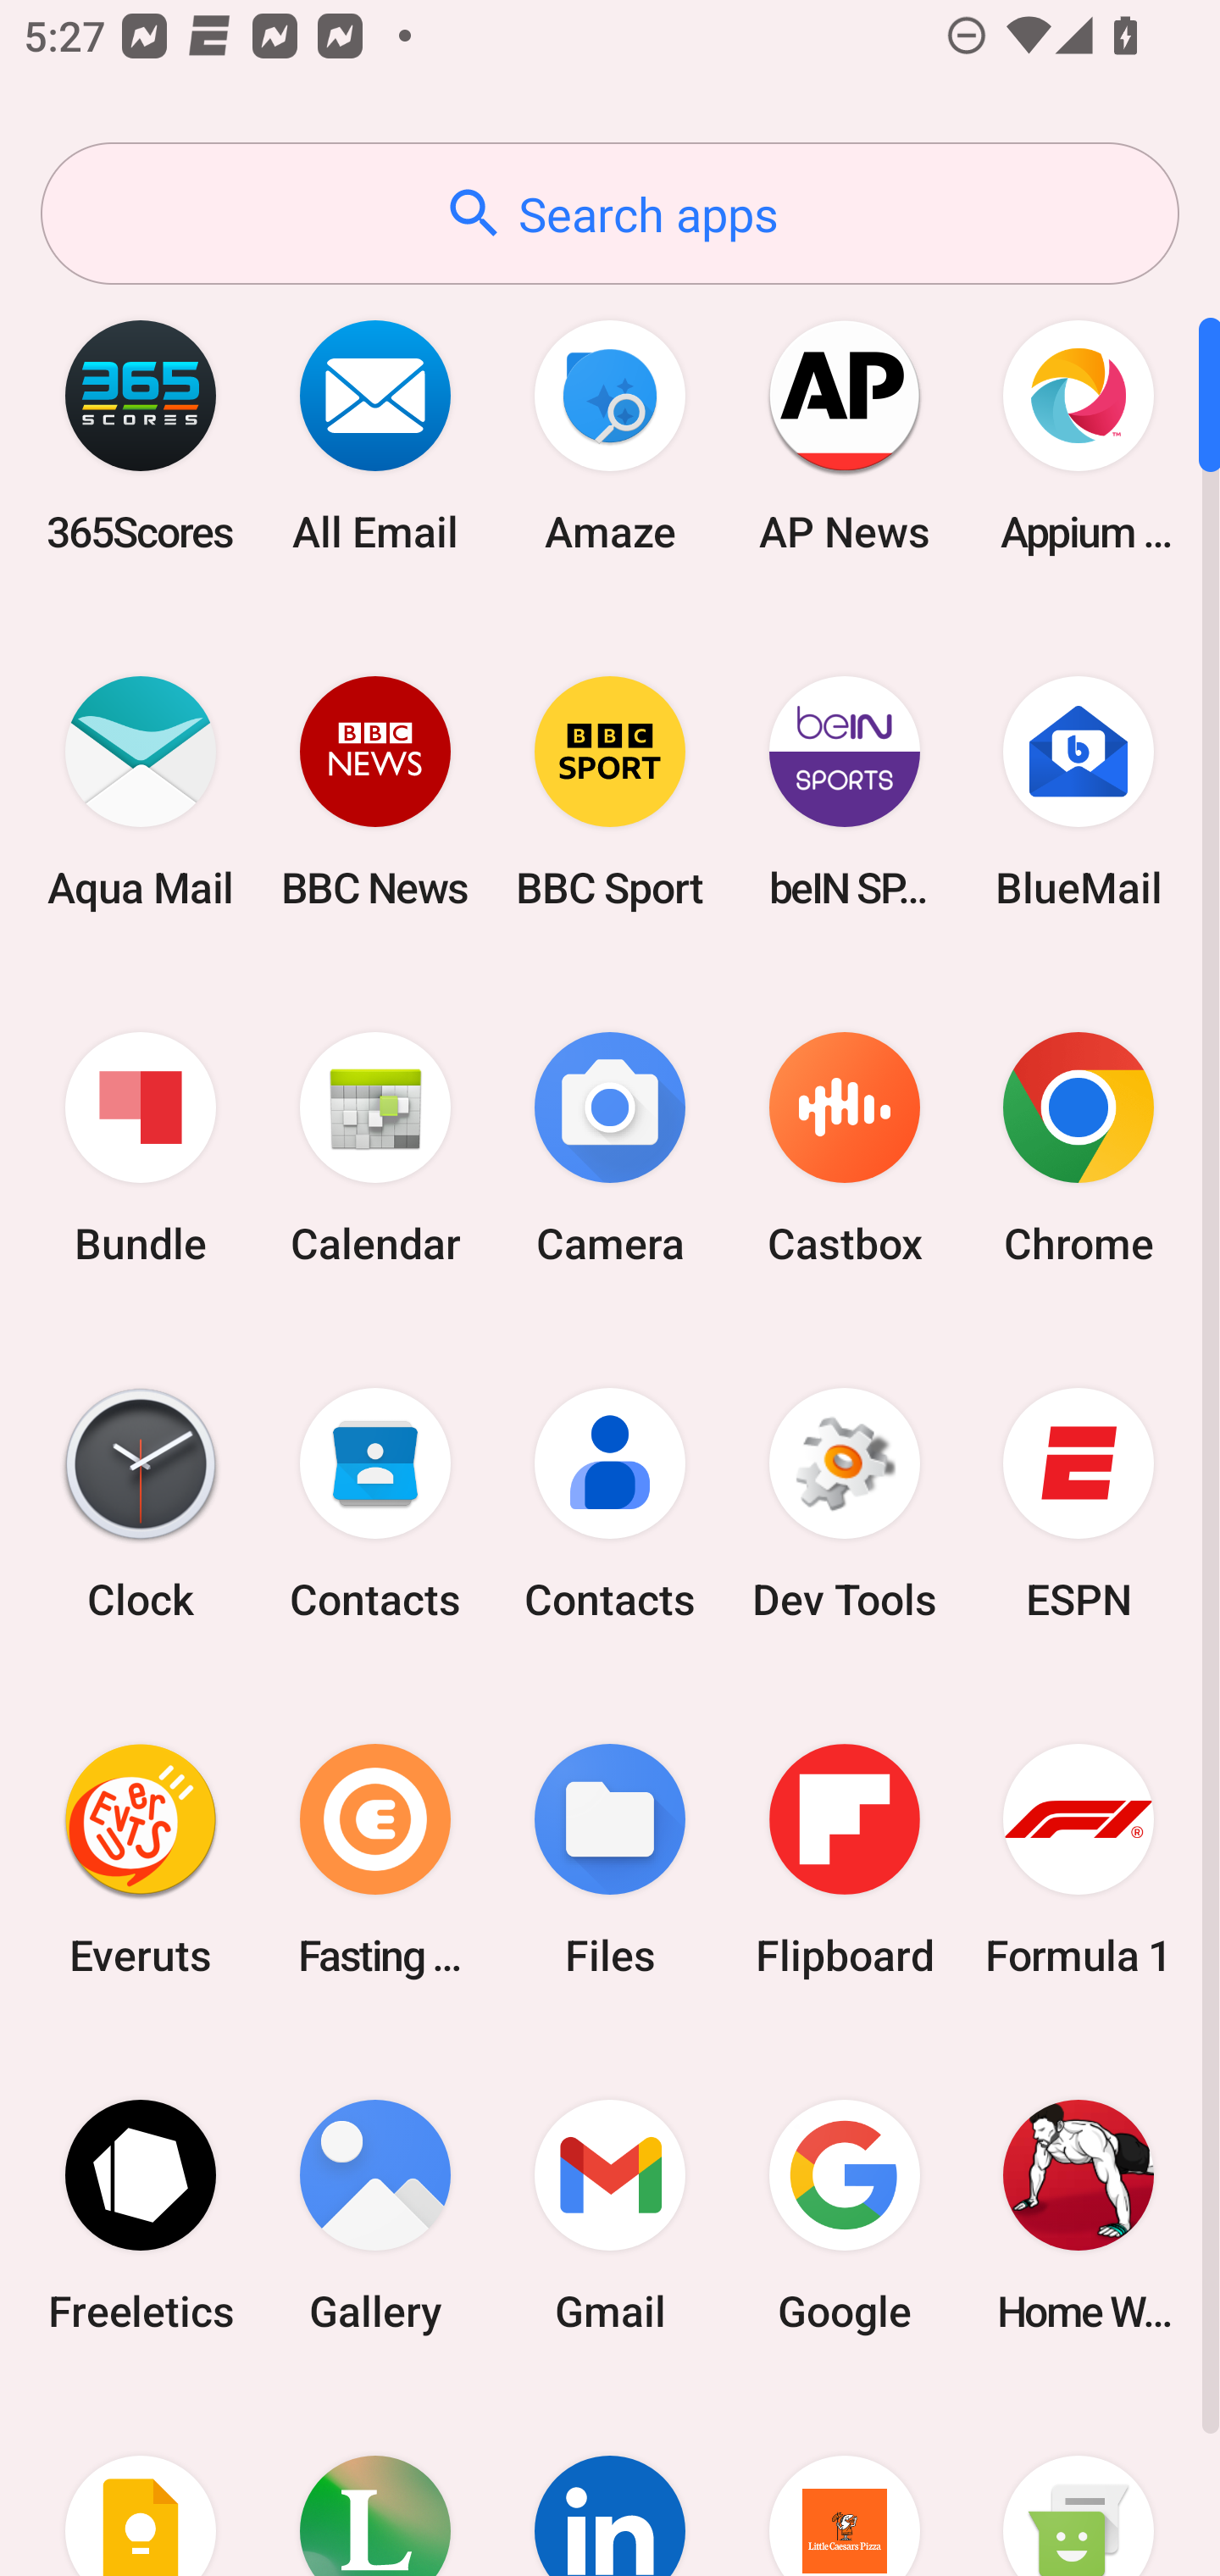  Describe the element at coordinates (610, 791) in the screenshot. I see `BBC Sport` at that location.